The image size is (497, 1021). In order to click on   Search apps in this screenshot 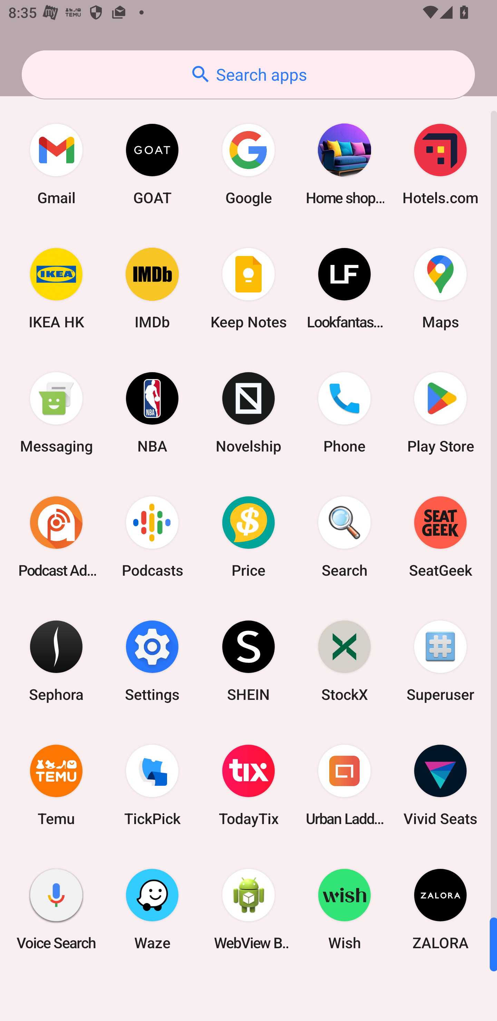, I will do `click(248, 75)`.